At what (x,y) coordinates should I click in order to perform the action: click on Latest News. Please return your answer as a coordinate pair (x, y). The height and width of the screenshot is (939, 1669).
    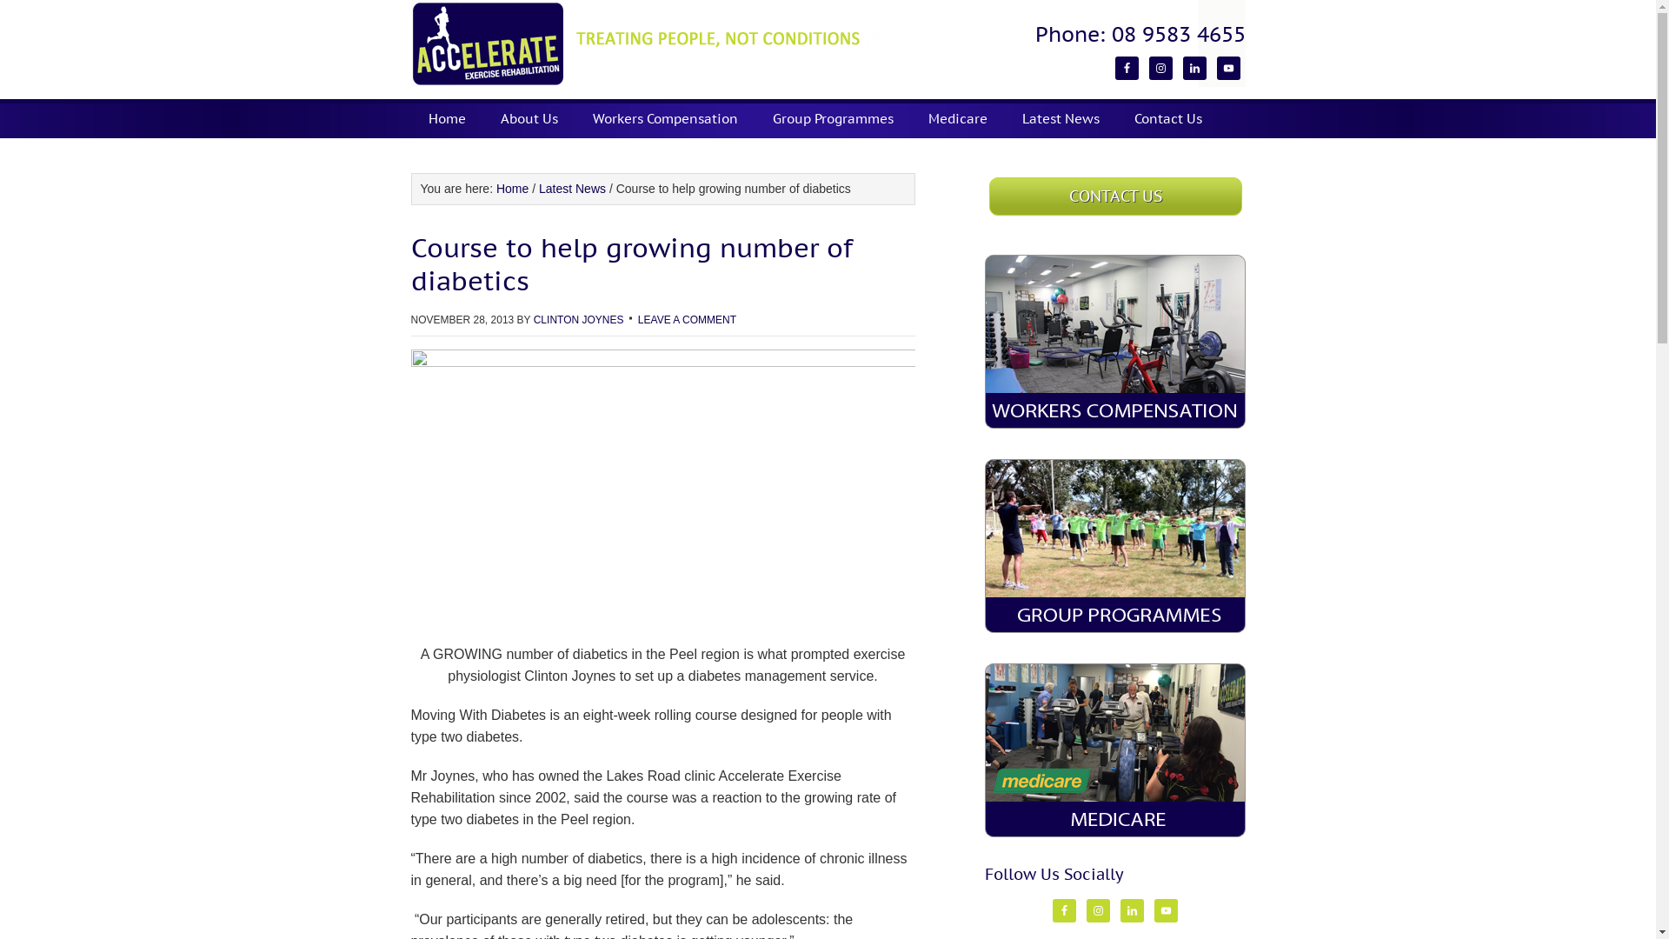
    Looking at the image, I should click on (572, 189).